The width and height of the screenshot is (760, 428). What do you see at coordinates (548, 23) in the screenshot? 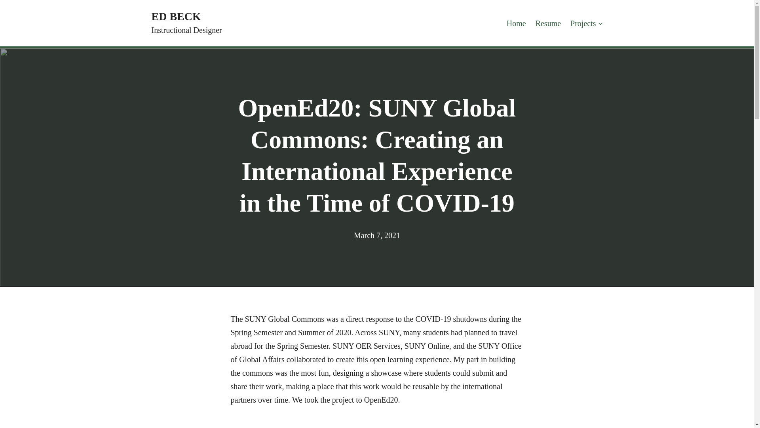
I see `Resume` at bounding box center [548, 23].